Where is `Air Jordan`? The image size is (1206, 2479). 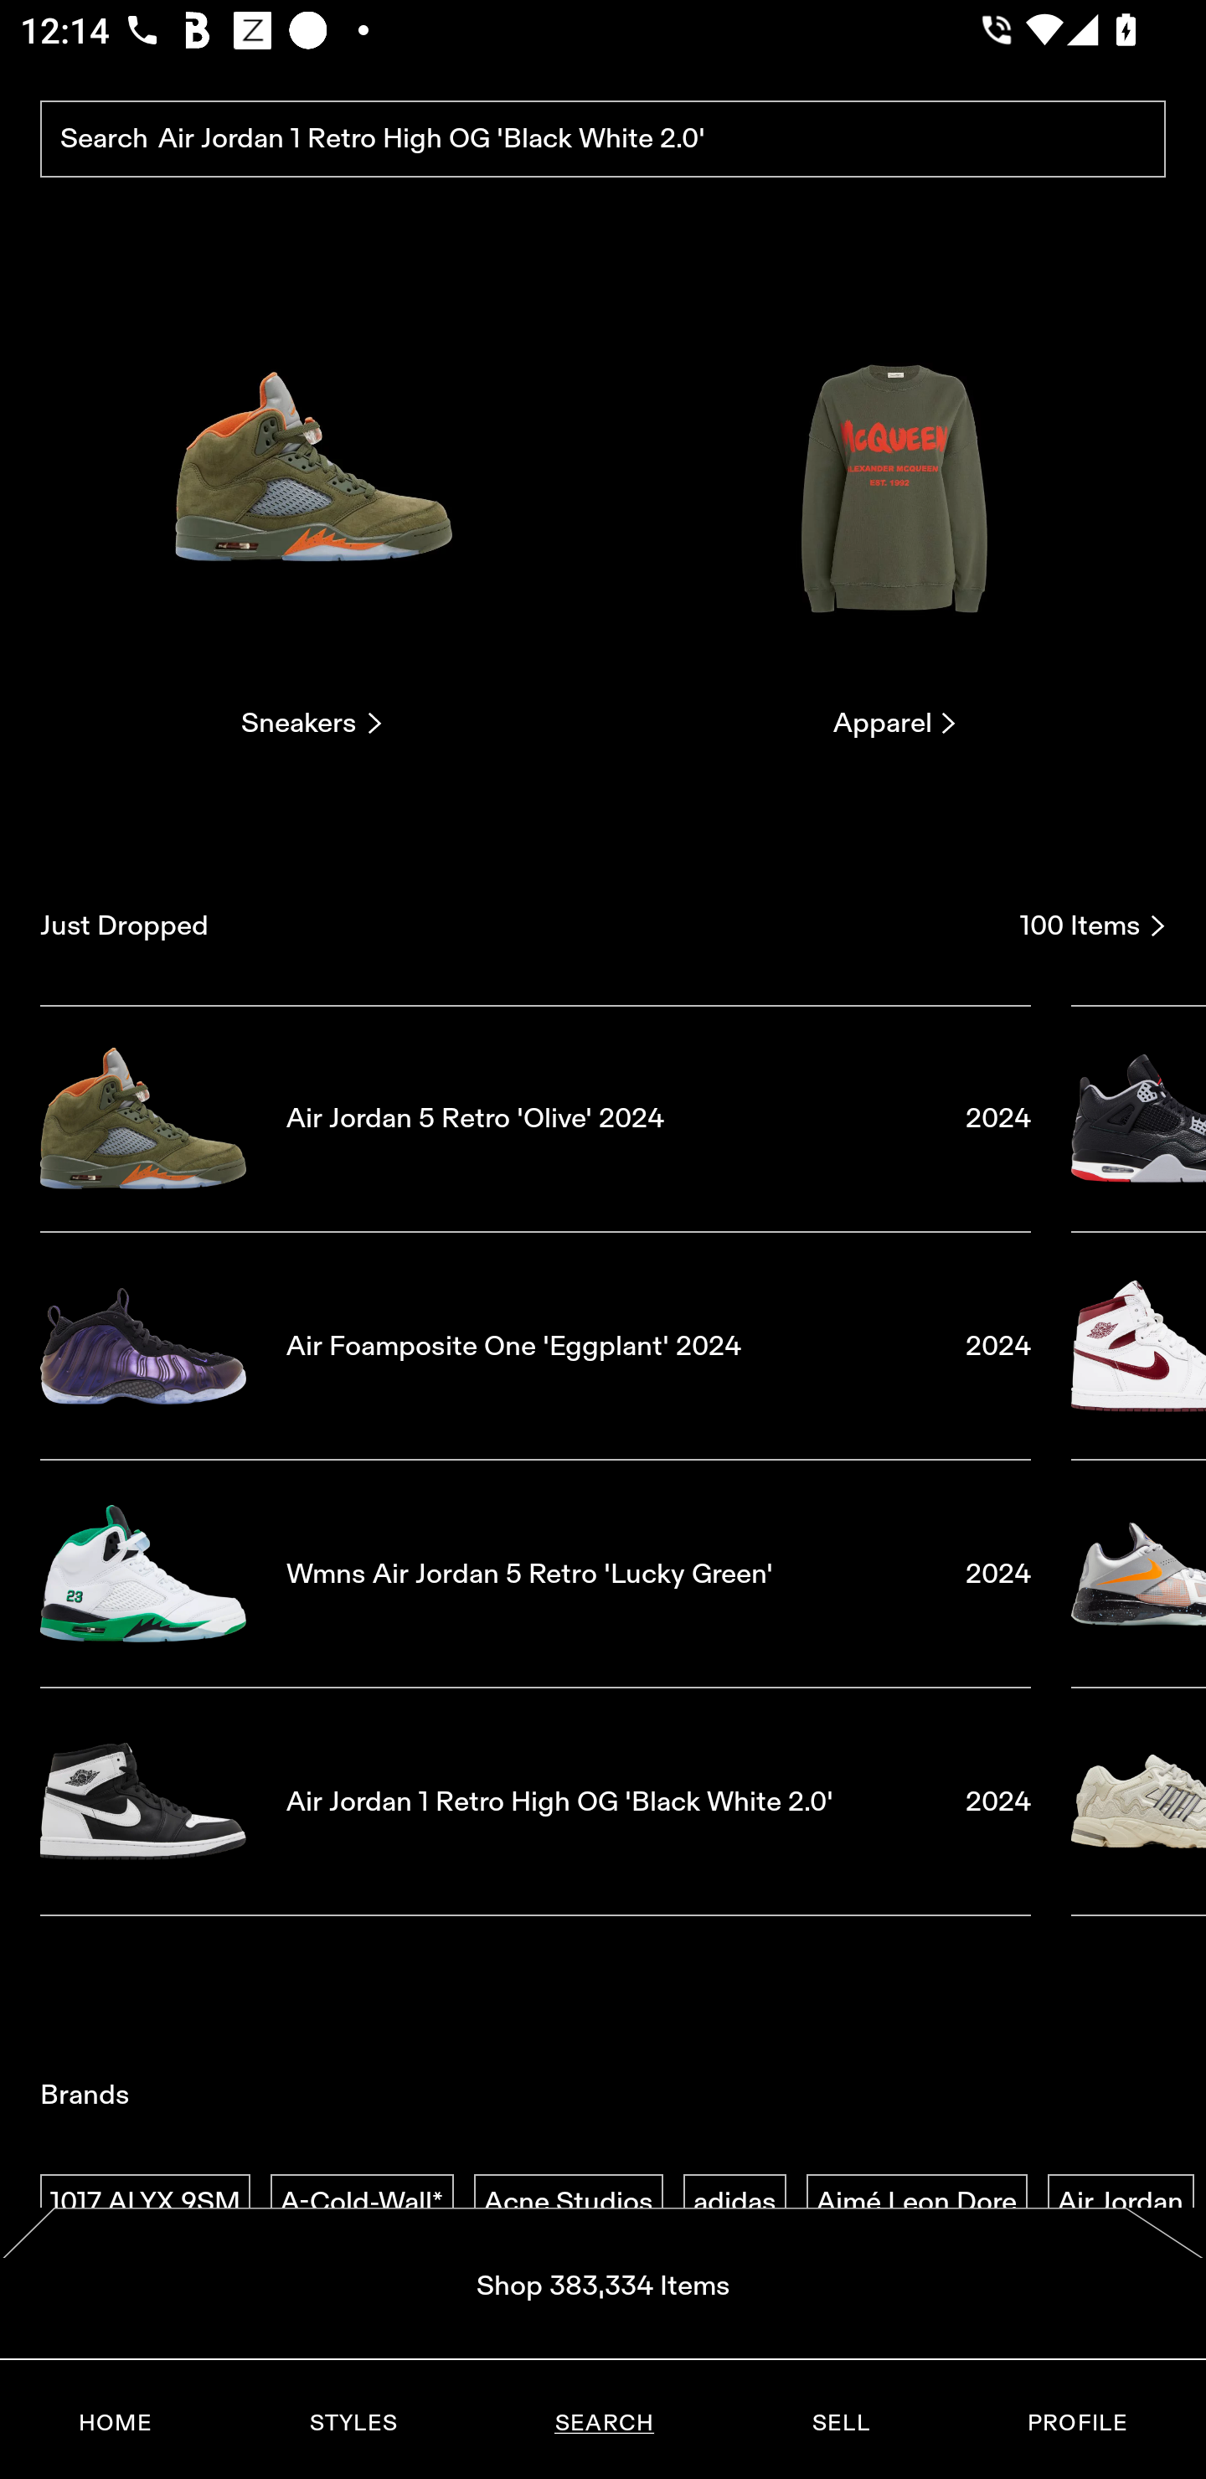 Air Jordan is located at coordinates (1121, 2203).